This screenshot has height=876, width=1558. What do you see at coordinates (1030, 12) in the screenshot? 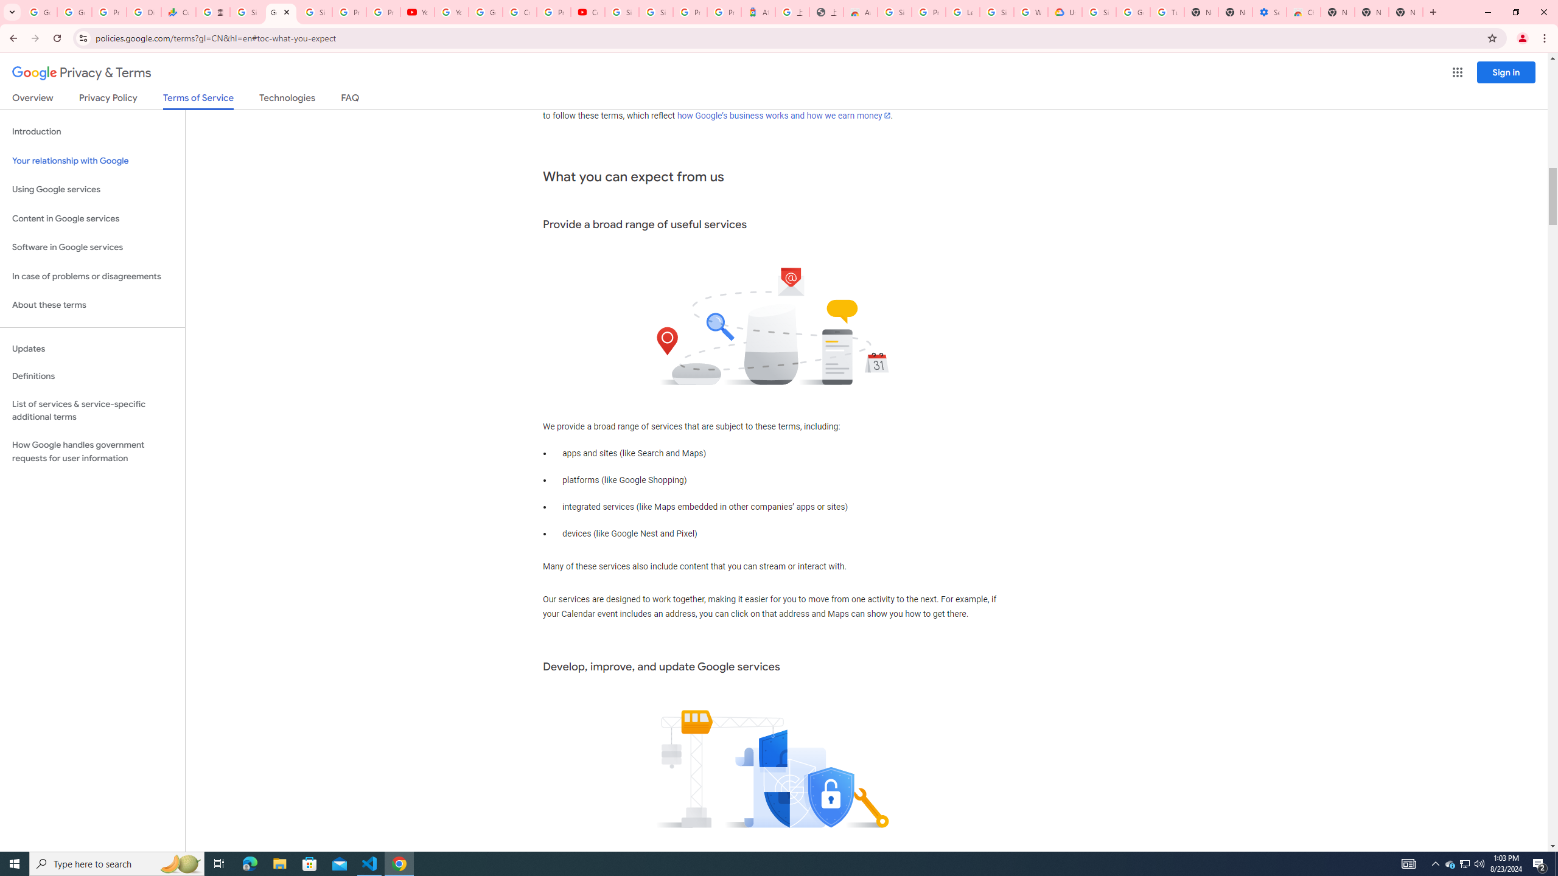
I see `Who are Google's partners? - Privacy and conditions - Google` at bounding box center [1030, 12].